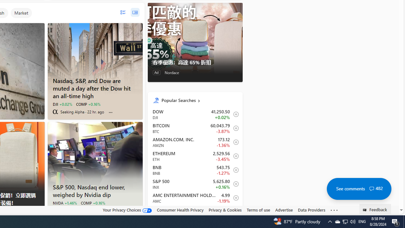 Image resolution: width=405 pixels, height=228 pixels. I want to click on Class: oneFooter_seeMore-DS-EntryPoint1-1, so click(334, 210).